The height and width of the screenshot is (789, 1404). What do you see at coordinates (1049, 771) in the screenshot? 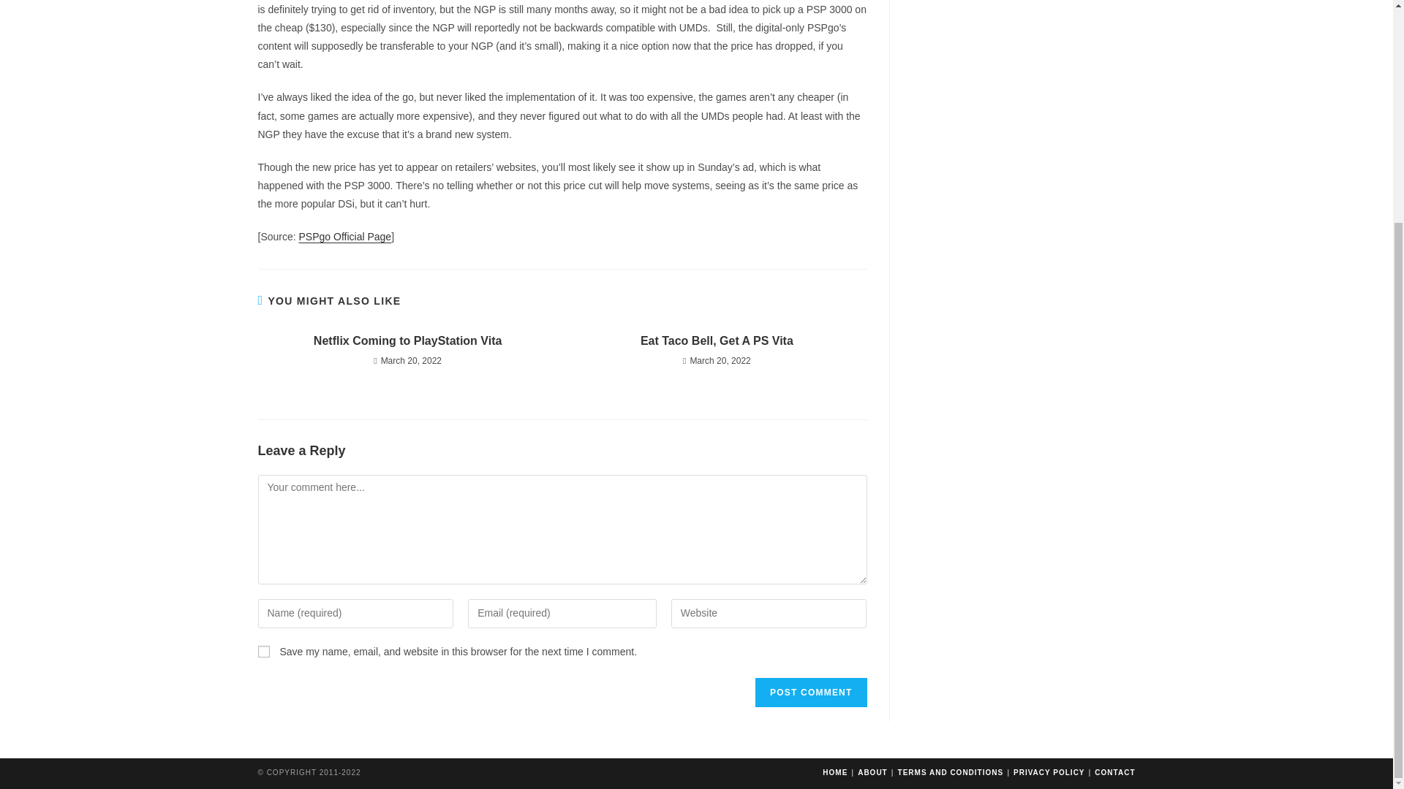
I see `PRIVACY POLICY` at bounding box center [1049, 771].